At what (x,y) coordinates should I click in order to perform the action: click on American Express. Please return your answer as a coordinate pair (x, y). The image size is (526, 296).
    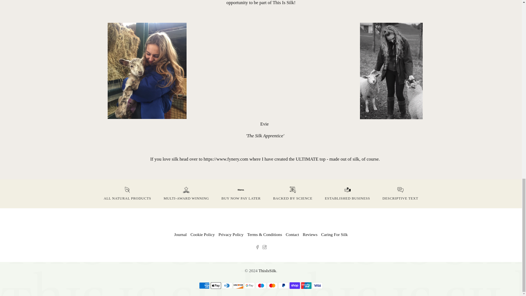
    Looking at the image, I should click on (204, 286).